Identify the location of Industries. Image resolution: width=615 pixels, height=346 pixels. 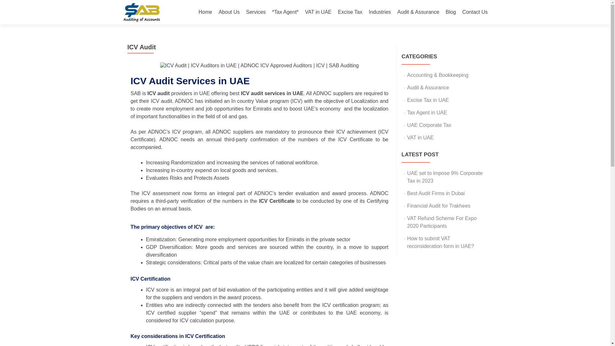
(379, 12).